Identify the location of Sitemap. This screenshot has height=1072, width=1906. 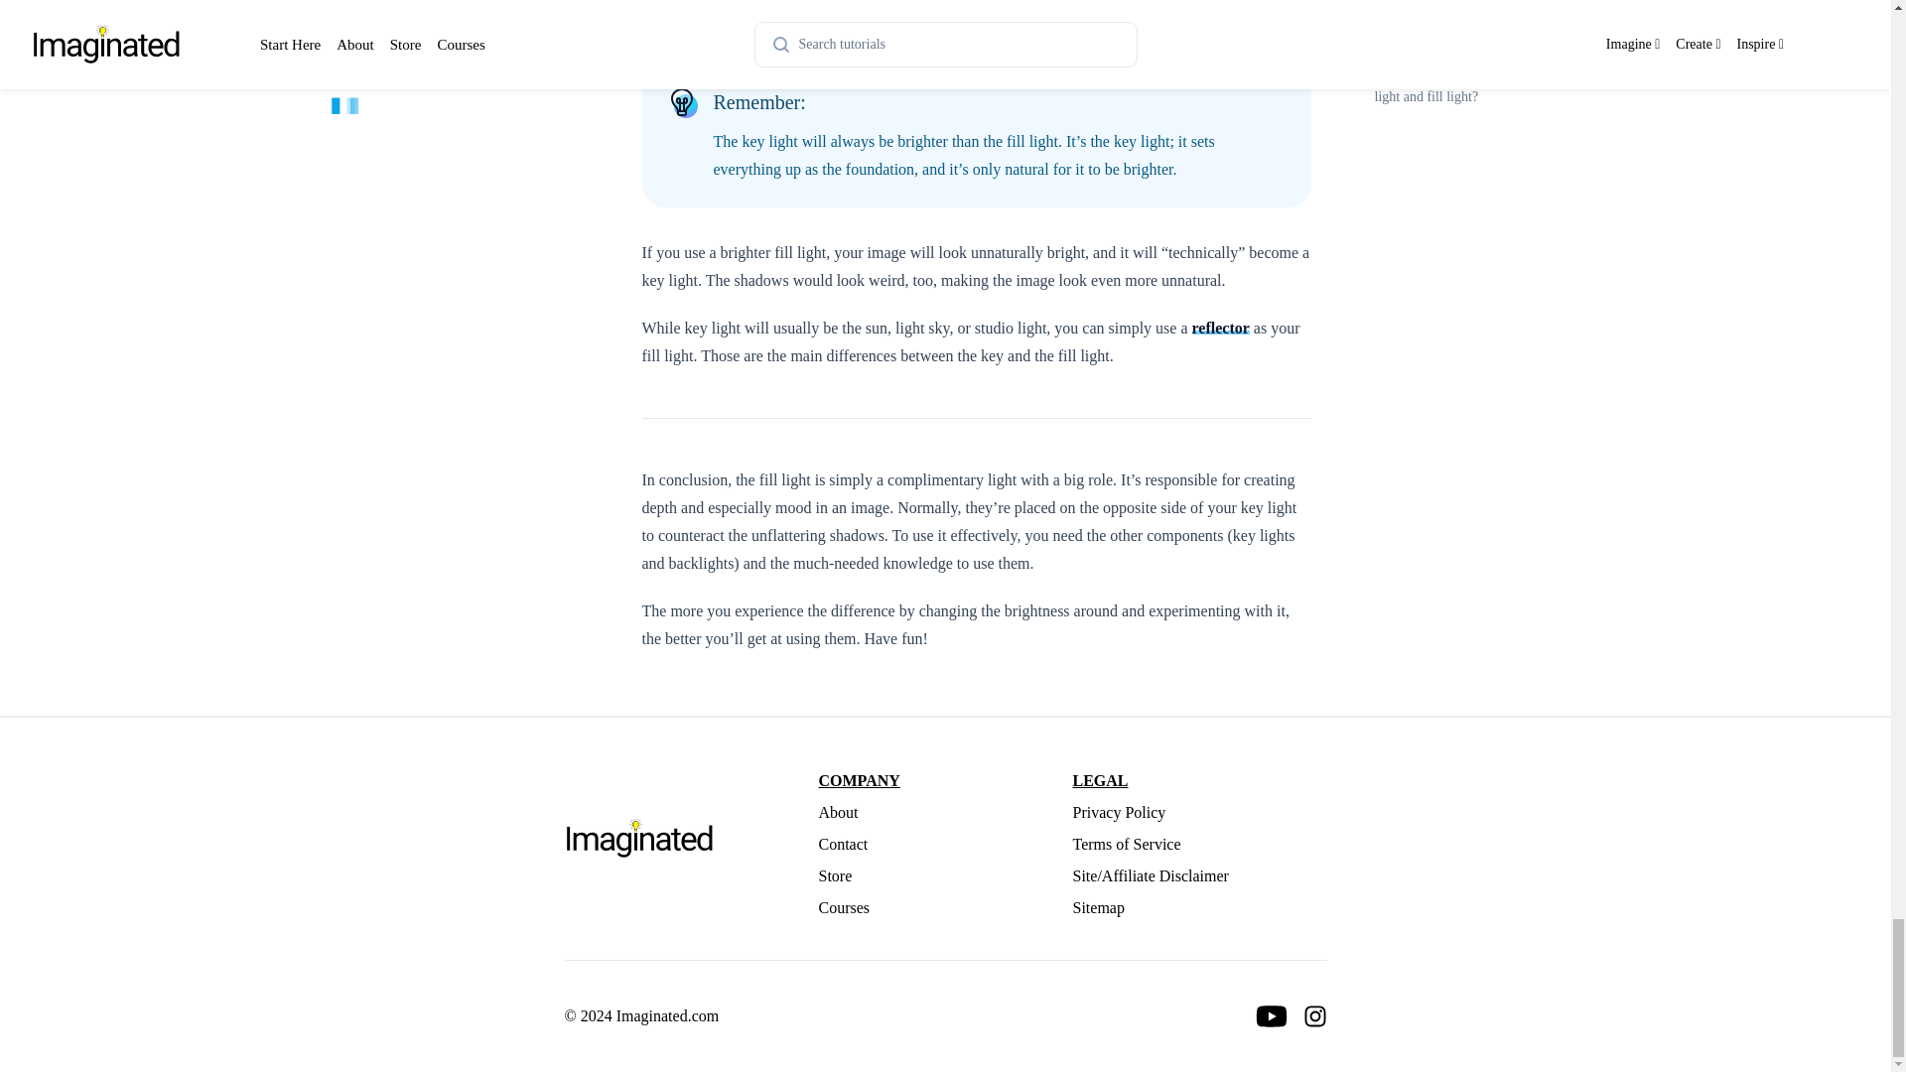
(1199, 907).